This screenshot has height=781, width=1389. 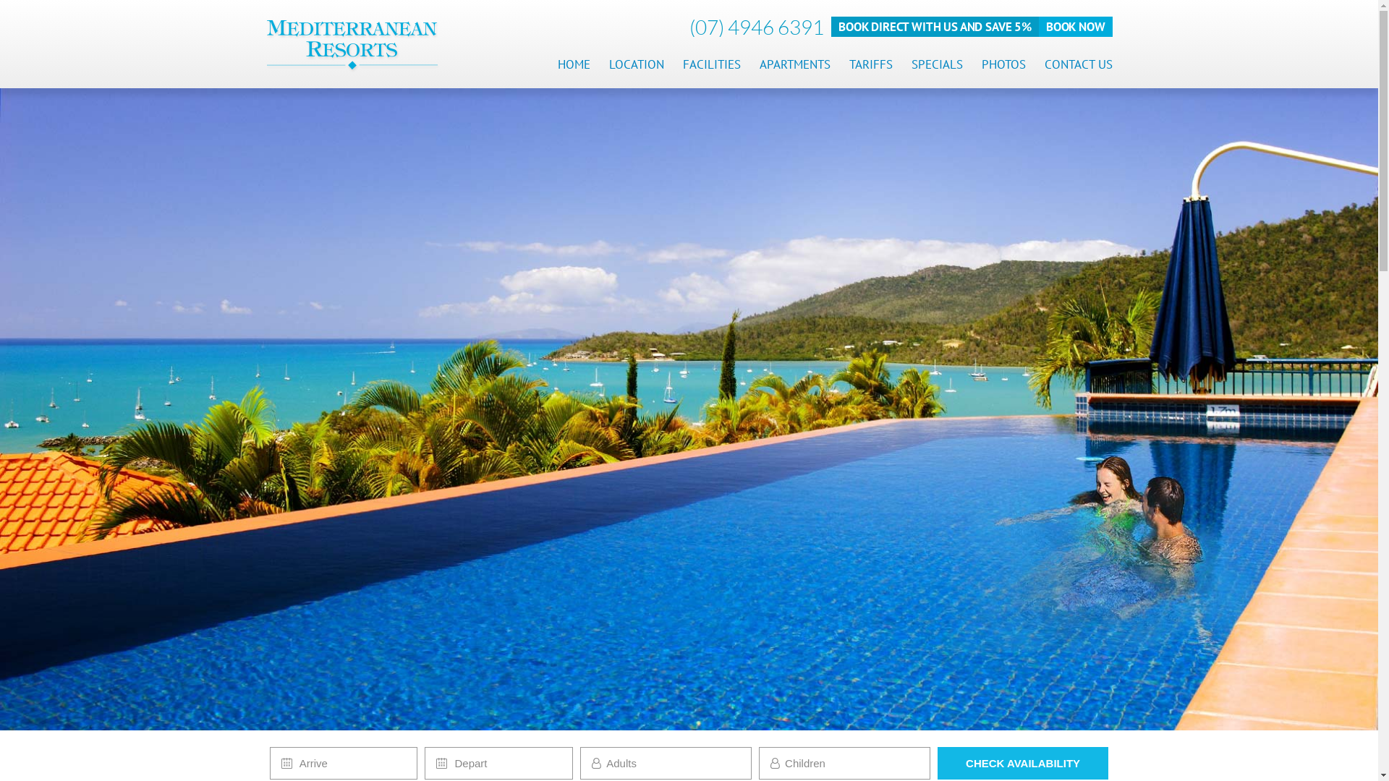 I want to click on LOCATION, so click(x=637, y=64).